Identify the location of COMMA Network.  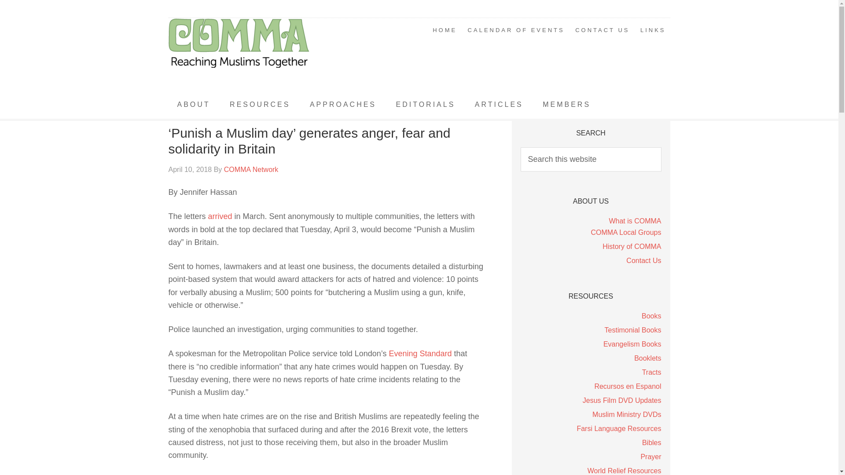
(239, 55).